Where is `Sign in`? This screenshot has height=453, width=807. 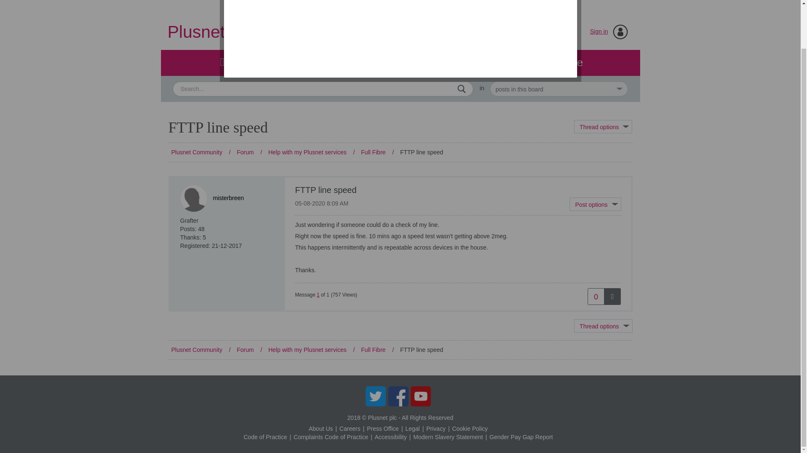
Sign in is located at coordinates (599, 31).